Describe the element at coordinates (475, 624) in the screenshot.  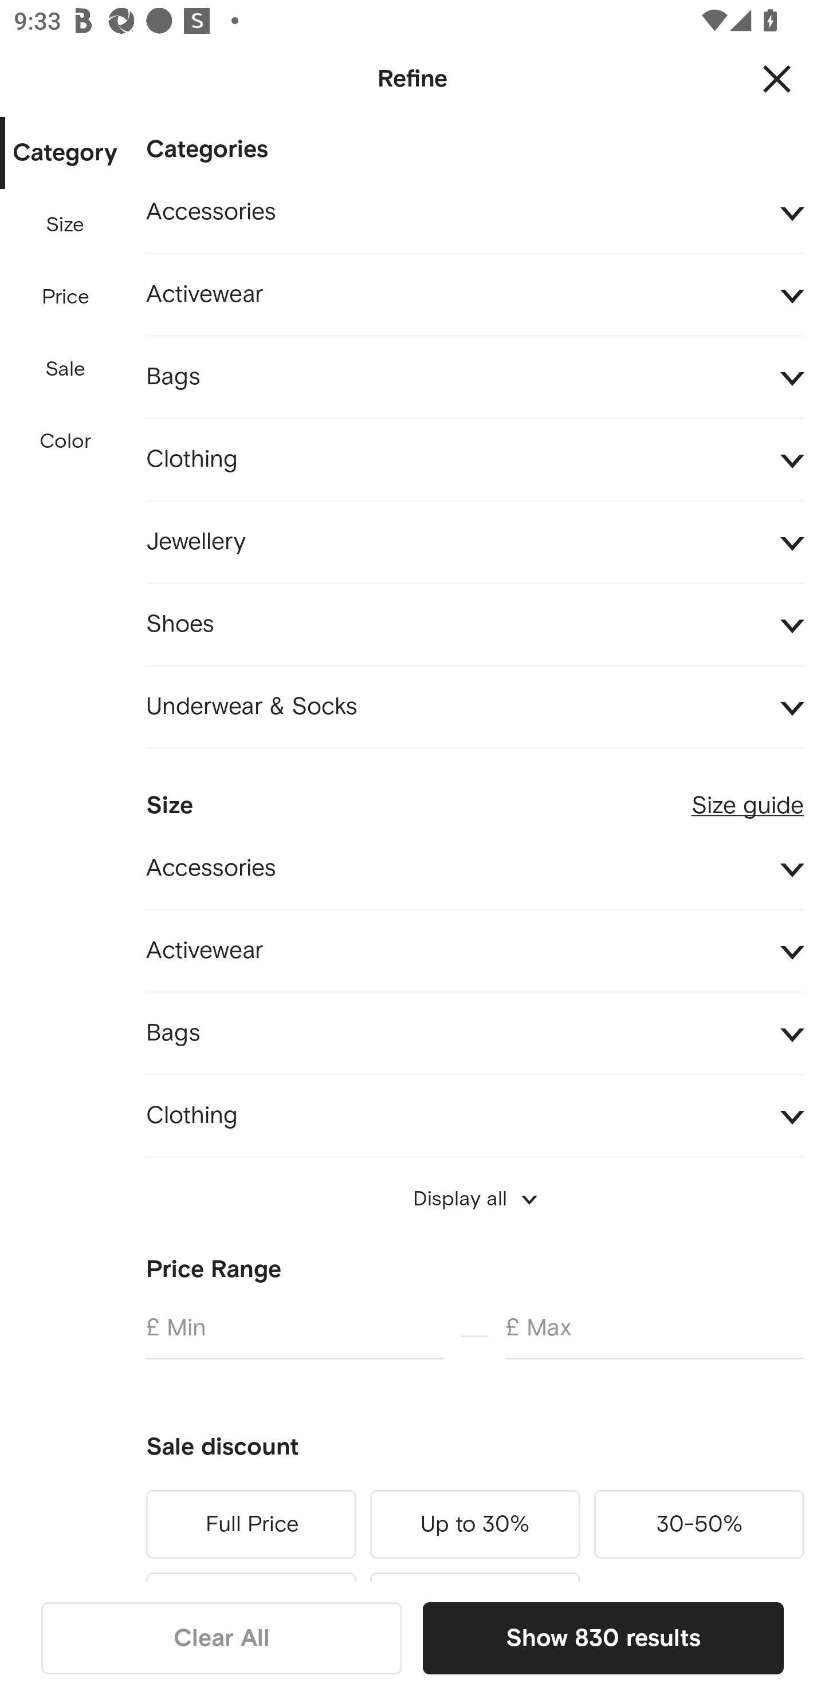
I see `Shoes` at that location.